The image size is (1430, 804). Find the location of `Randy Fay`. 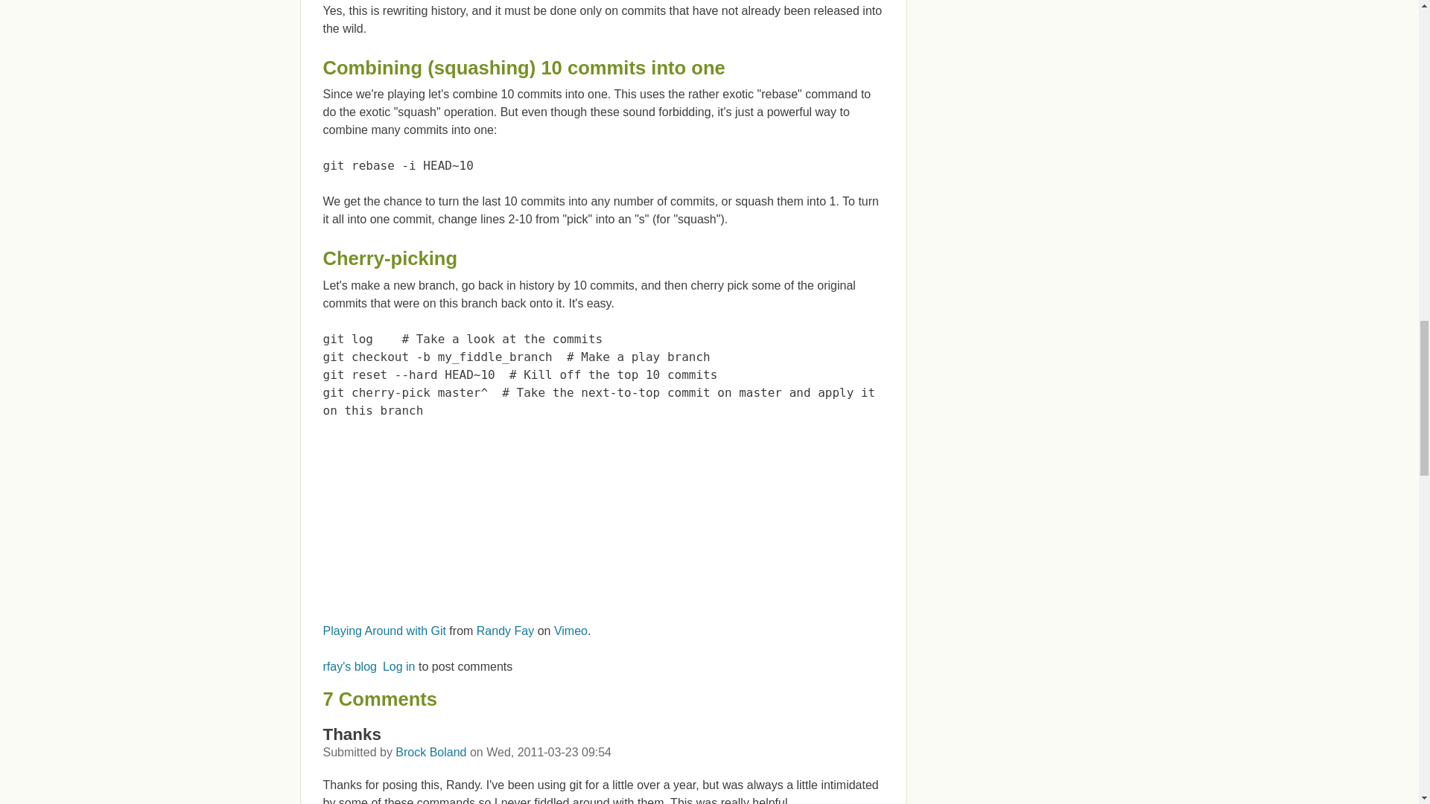

Randy Fay is located at coordinates (505, 631).